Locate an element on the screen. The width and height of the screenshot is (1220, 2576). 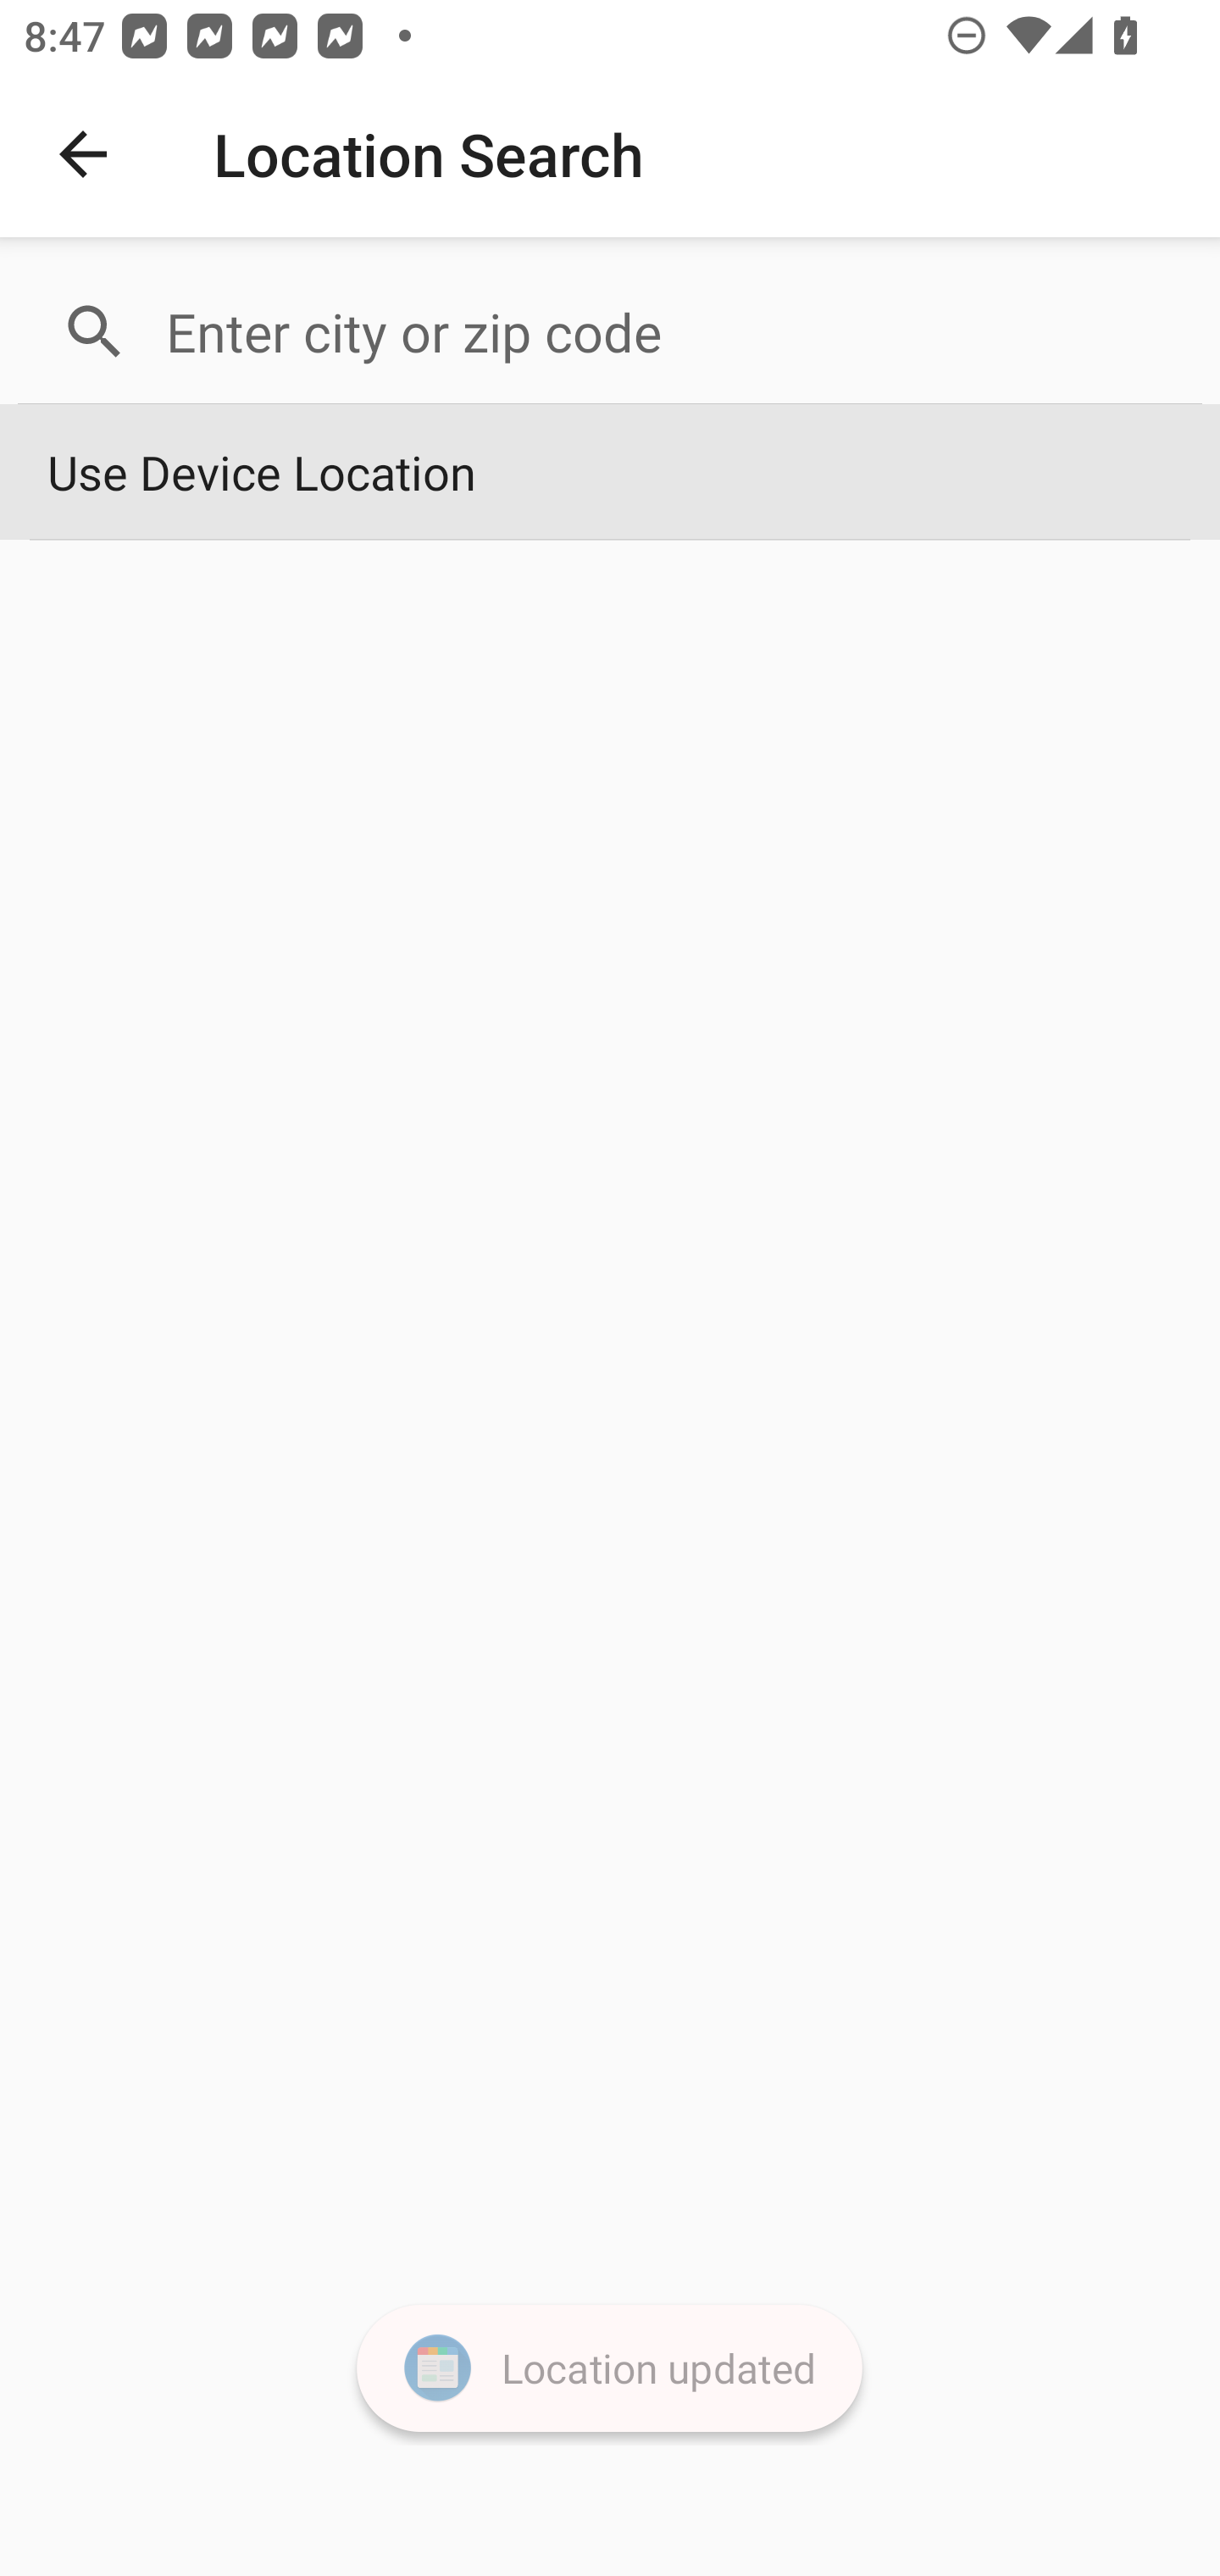
Enter city or zip code is located at coordinates (669, 332).